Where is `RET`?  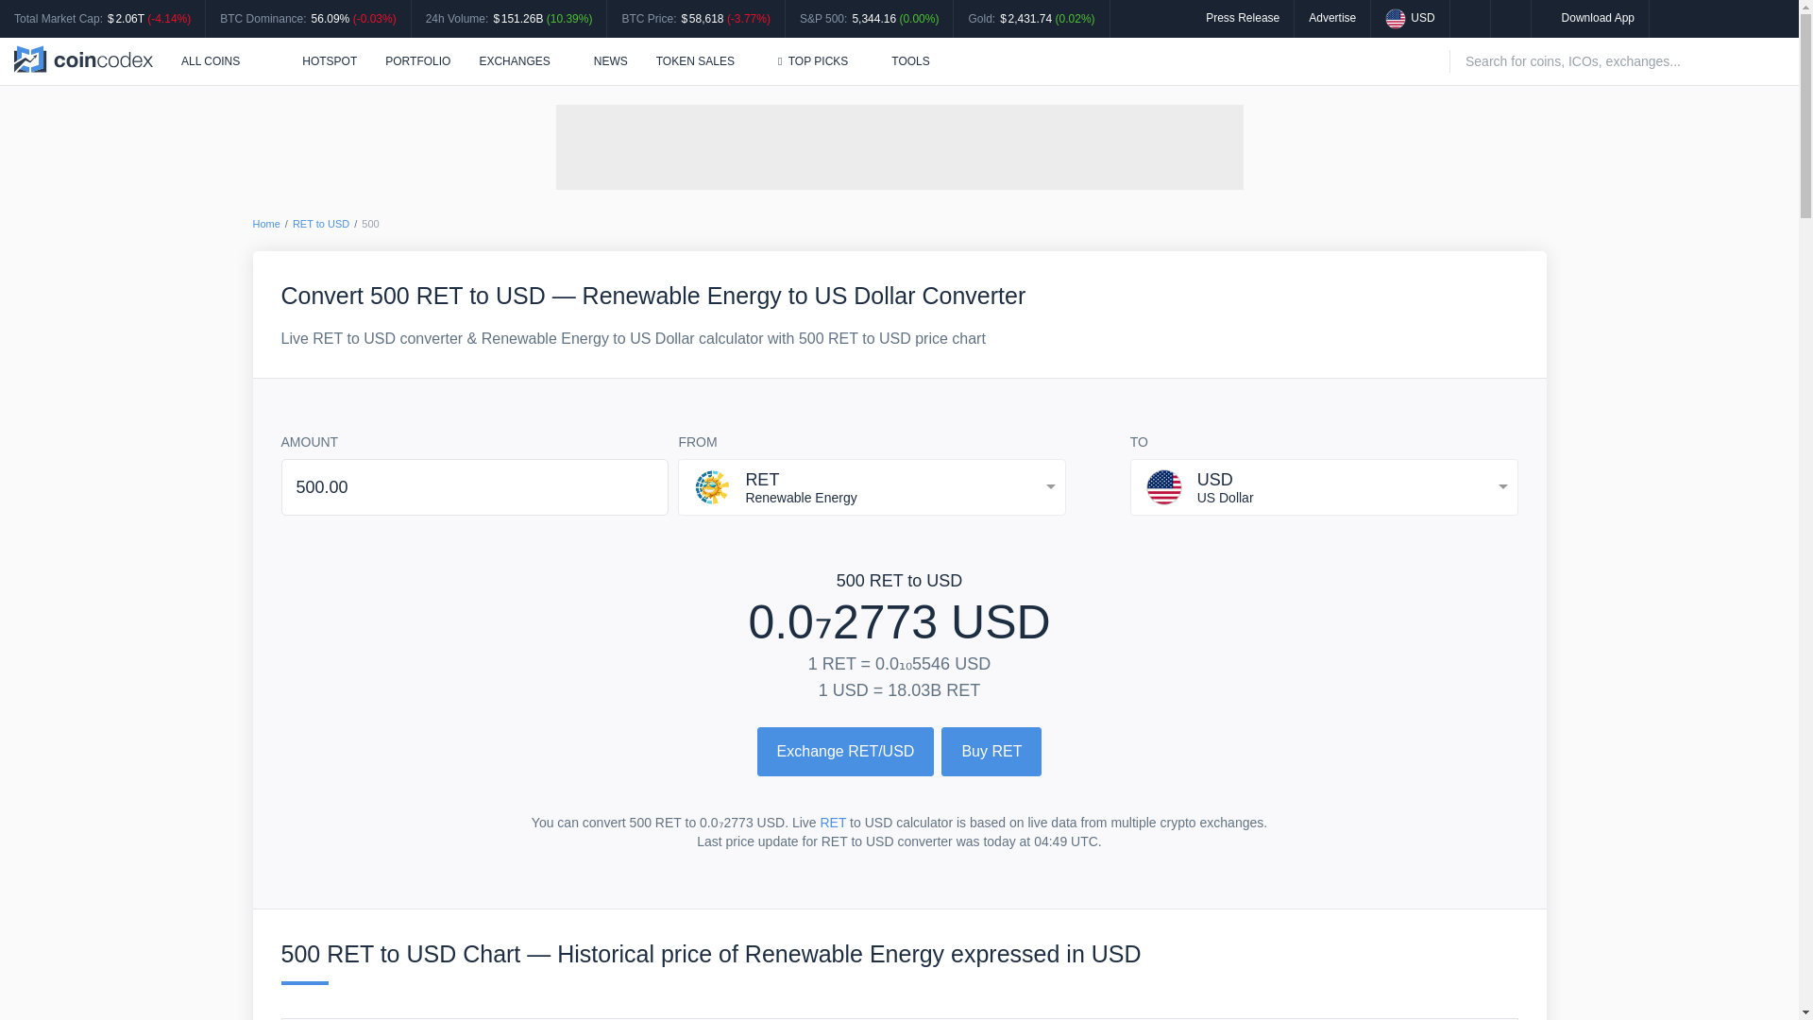
RET is located at coordinates (833, 822).